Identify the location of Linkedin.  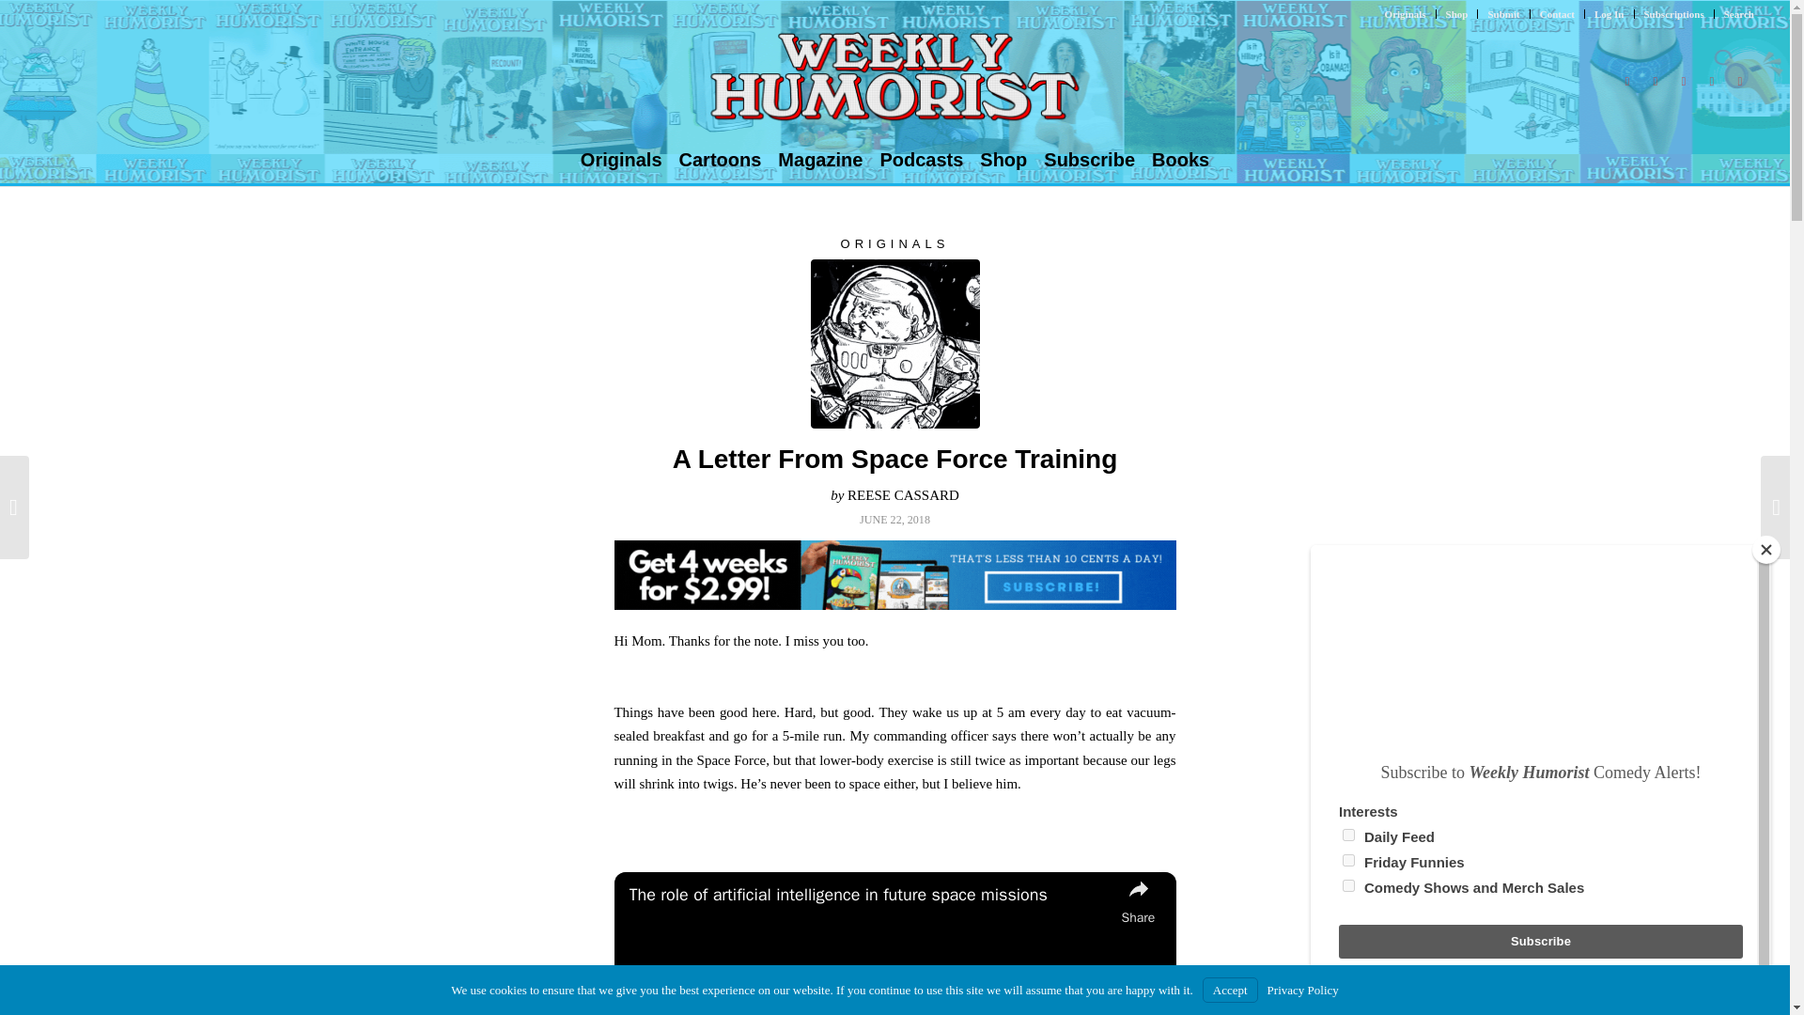
(1740, 81).